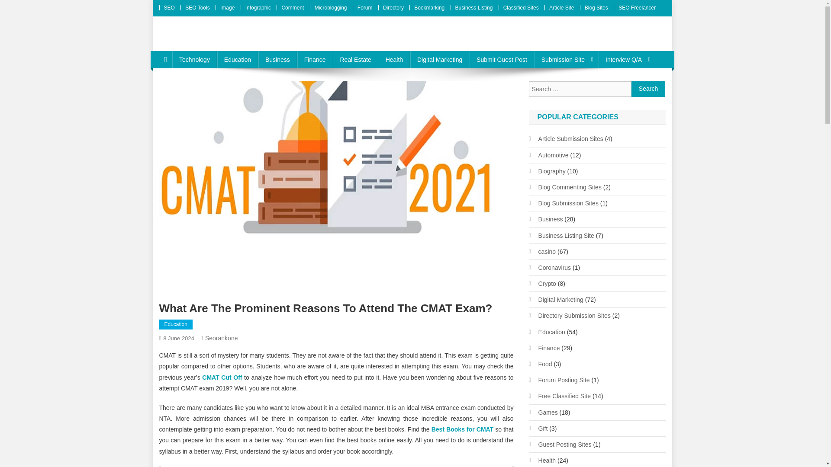 This screenshot has height=467, width=831. Describe the element at coordinates (237, 59) in the screenshot. I see `Education` at that location.